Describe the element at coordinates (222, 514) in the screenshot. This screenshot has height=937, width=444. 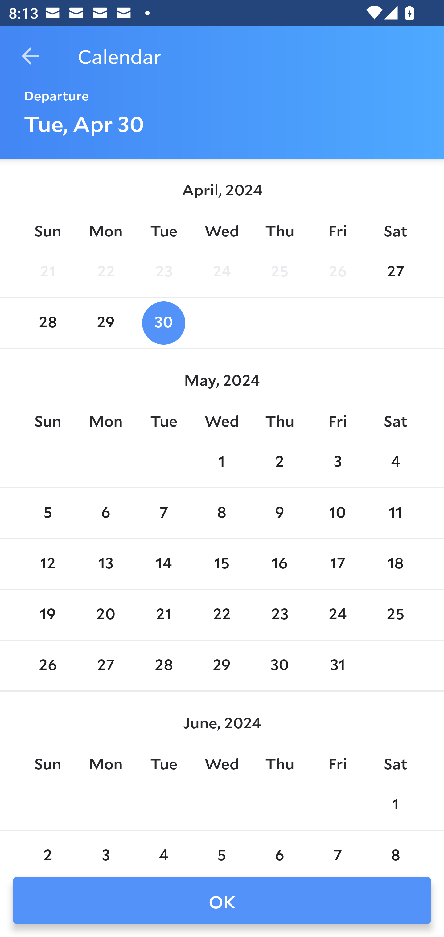
I see `8` at that location.